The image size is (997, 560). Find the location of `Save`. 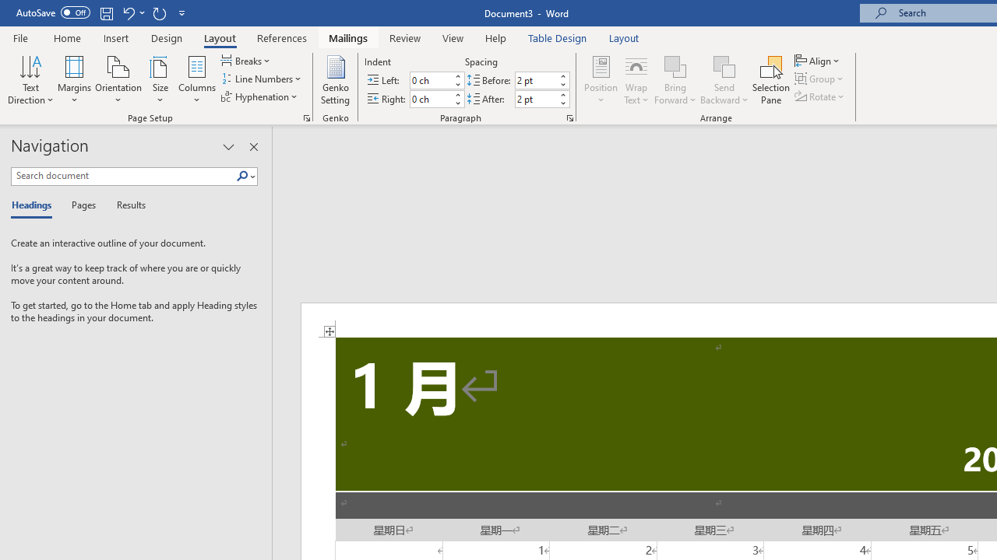

Save is located at coordinates (106, 12).